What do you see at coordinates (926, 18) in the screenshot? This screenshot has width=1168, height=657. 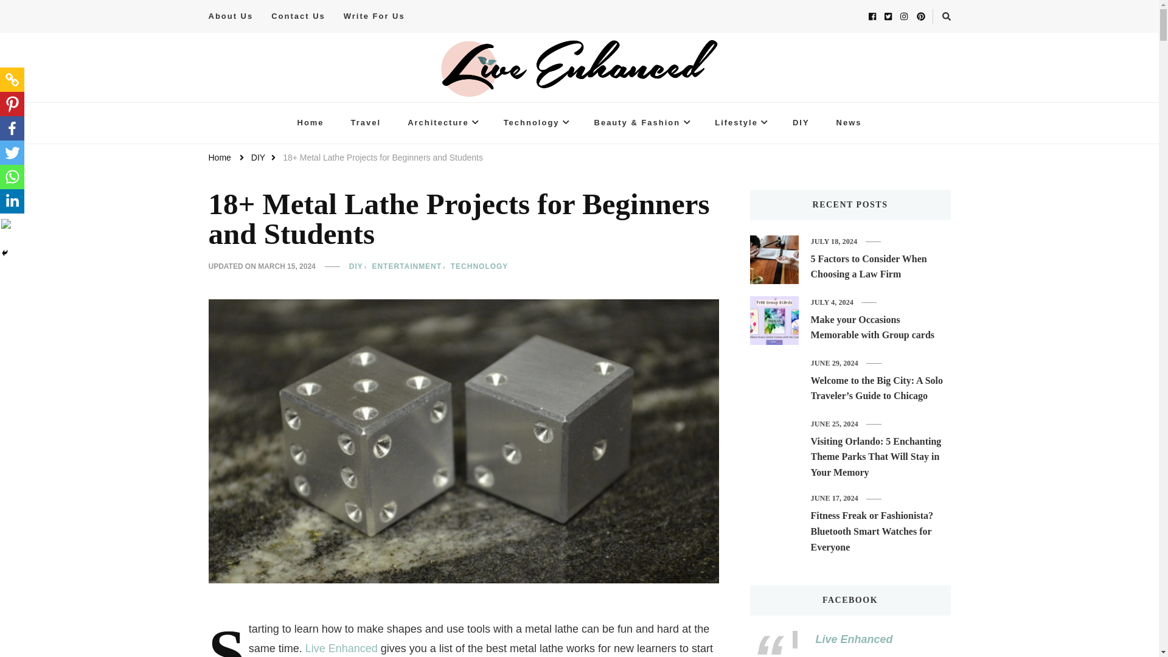 I see `Search` at bounding box center [926, 18].